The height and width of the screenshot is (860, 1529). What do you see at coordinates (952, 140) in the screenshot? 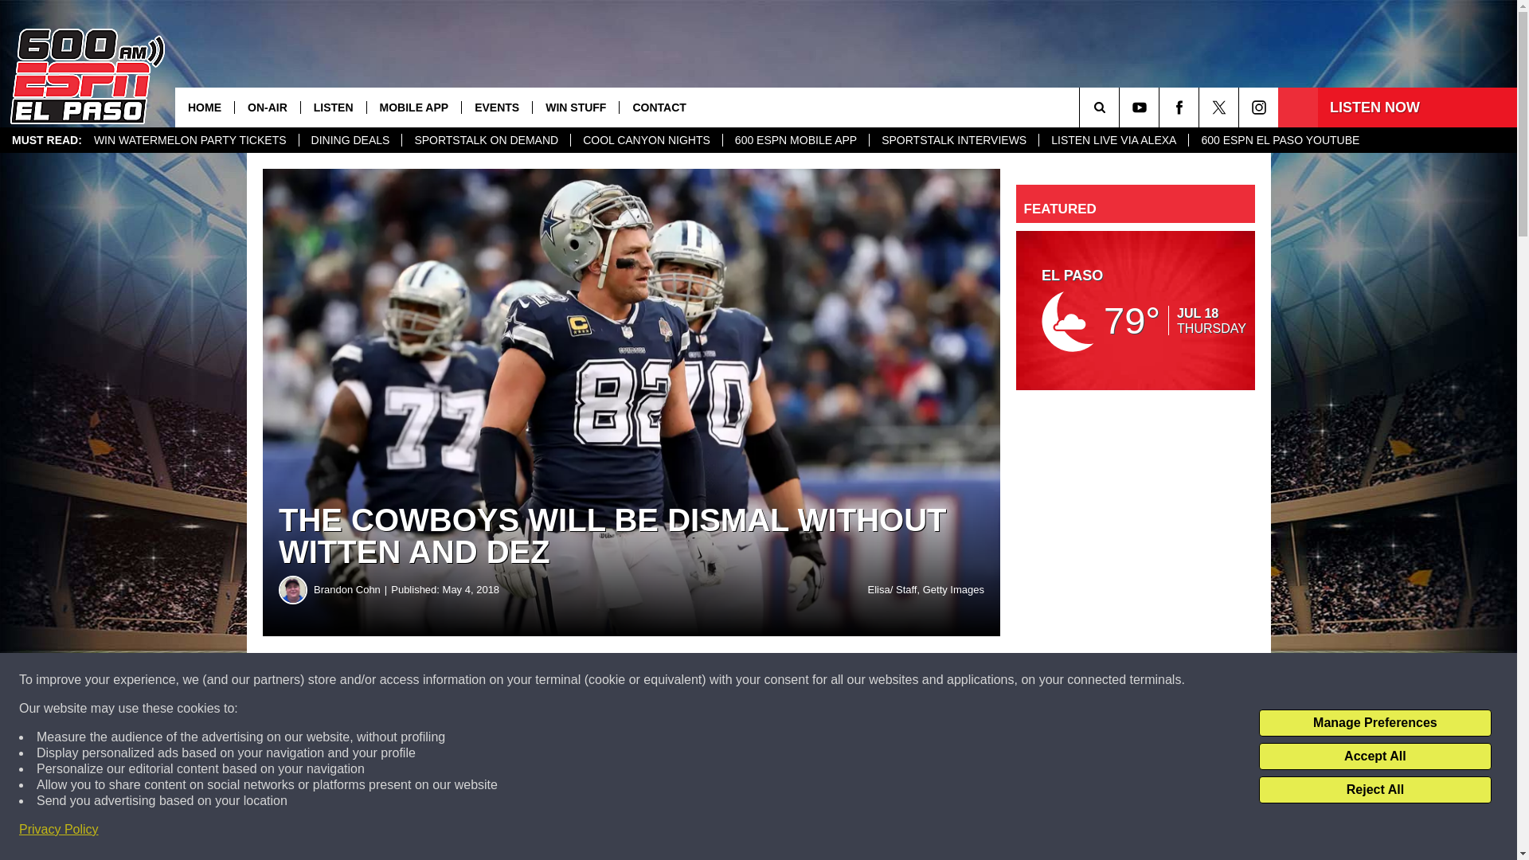
I see `SPORTSTALK INTERVIEWS` at bounding box center [952, 140].